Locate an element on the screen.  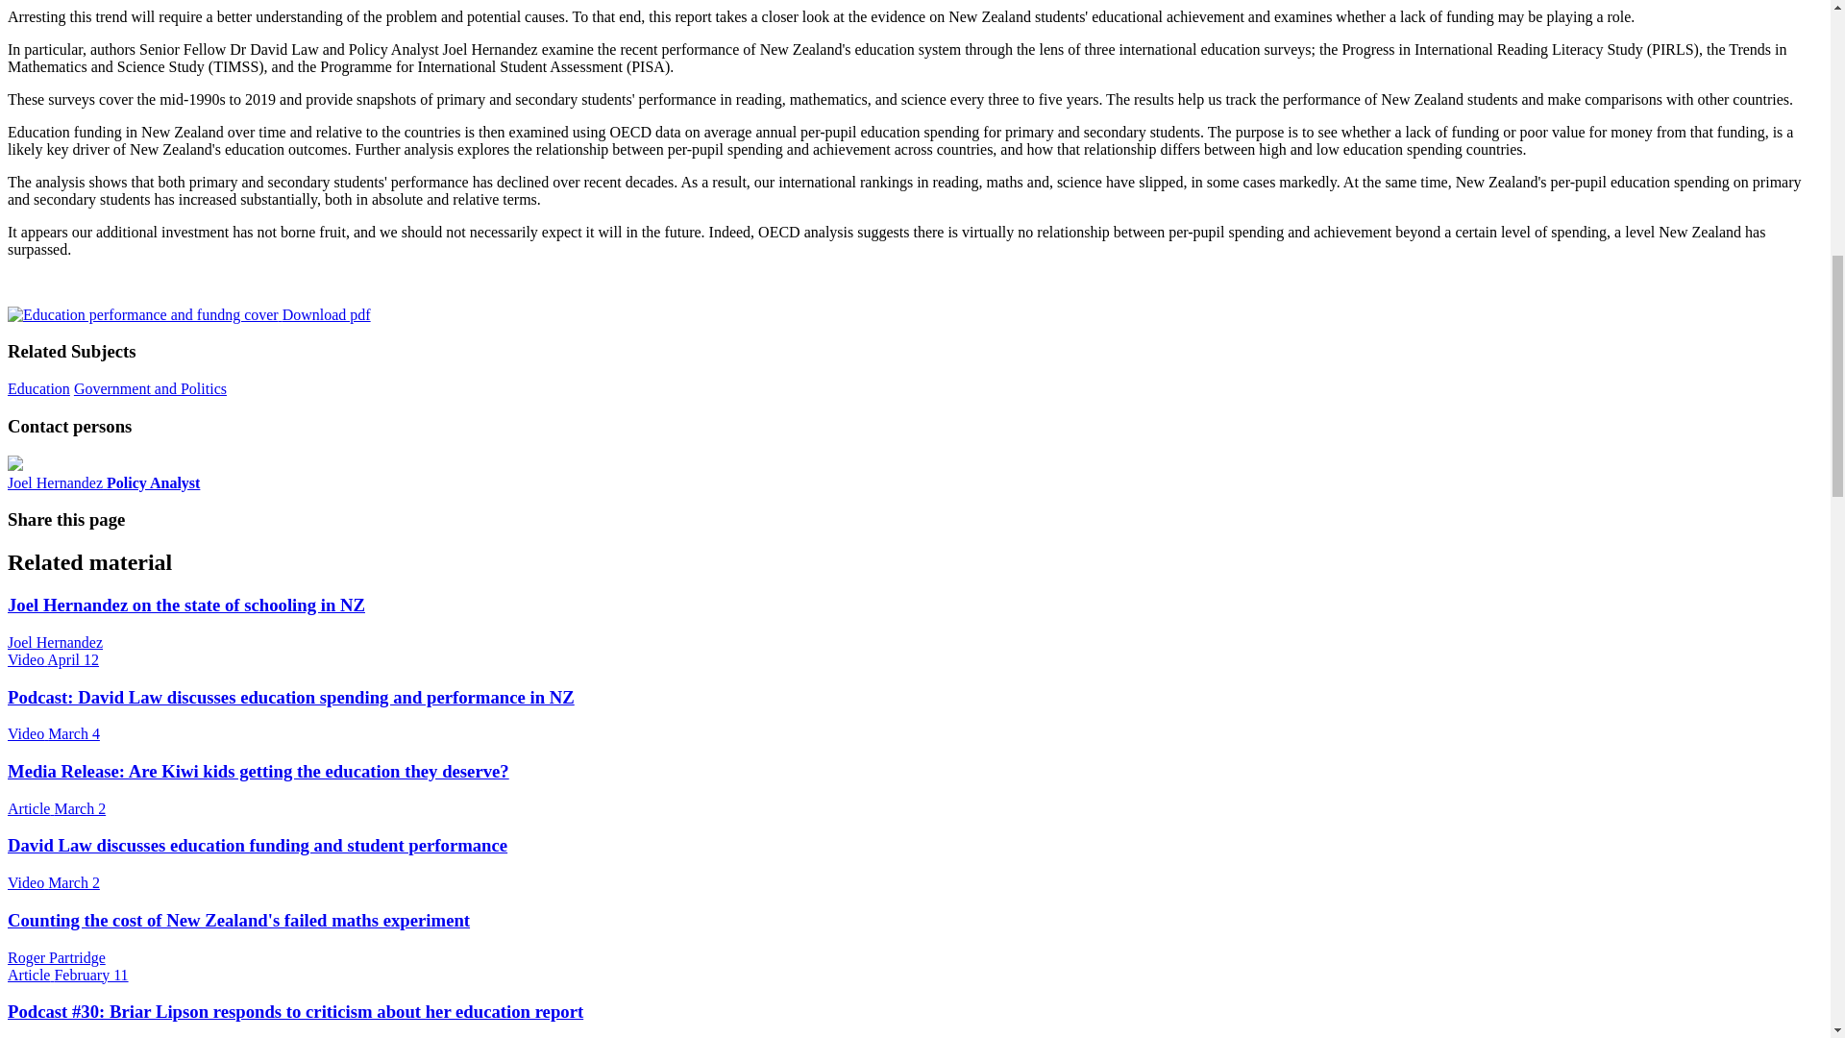
Download pdf is located at coordinates (188, 313).